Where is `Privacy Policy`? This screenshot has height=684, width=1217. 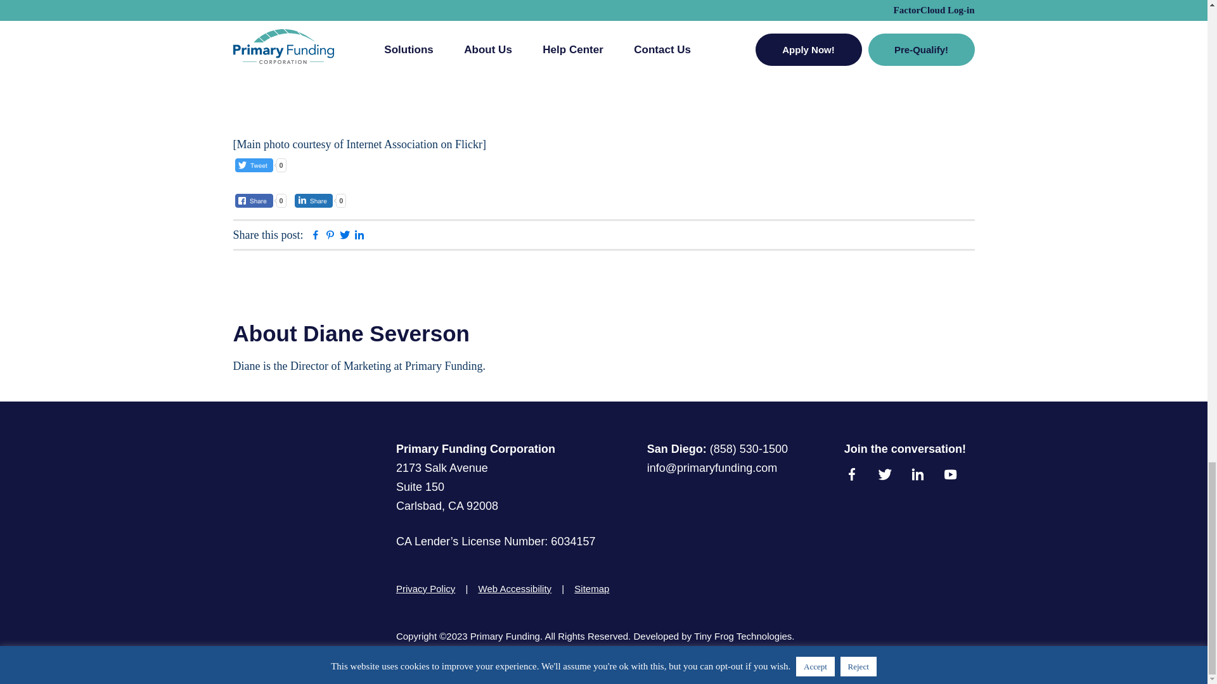
Privacy Policy is located at coordinates (429, 589).